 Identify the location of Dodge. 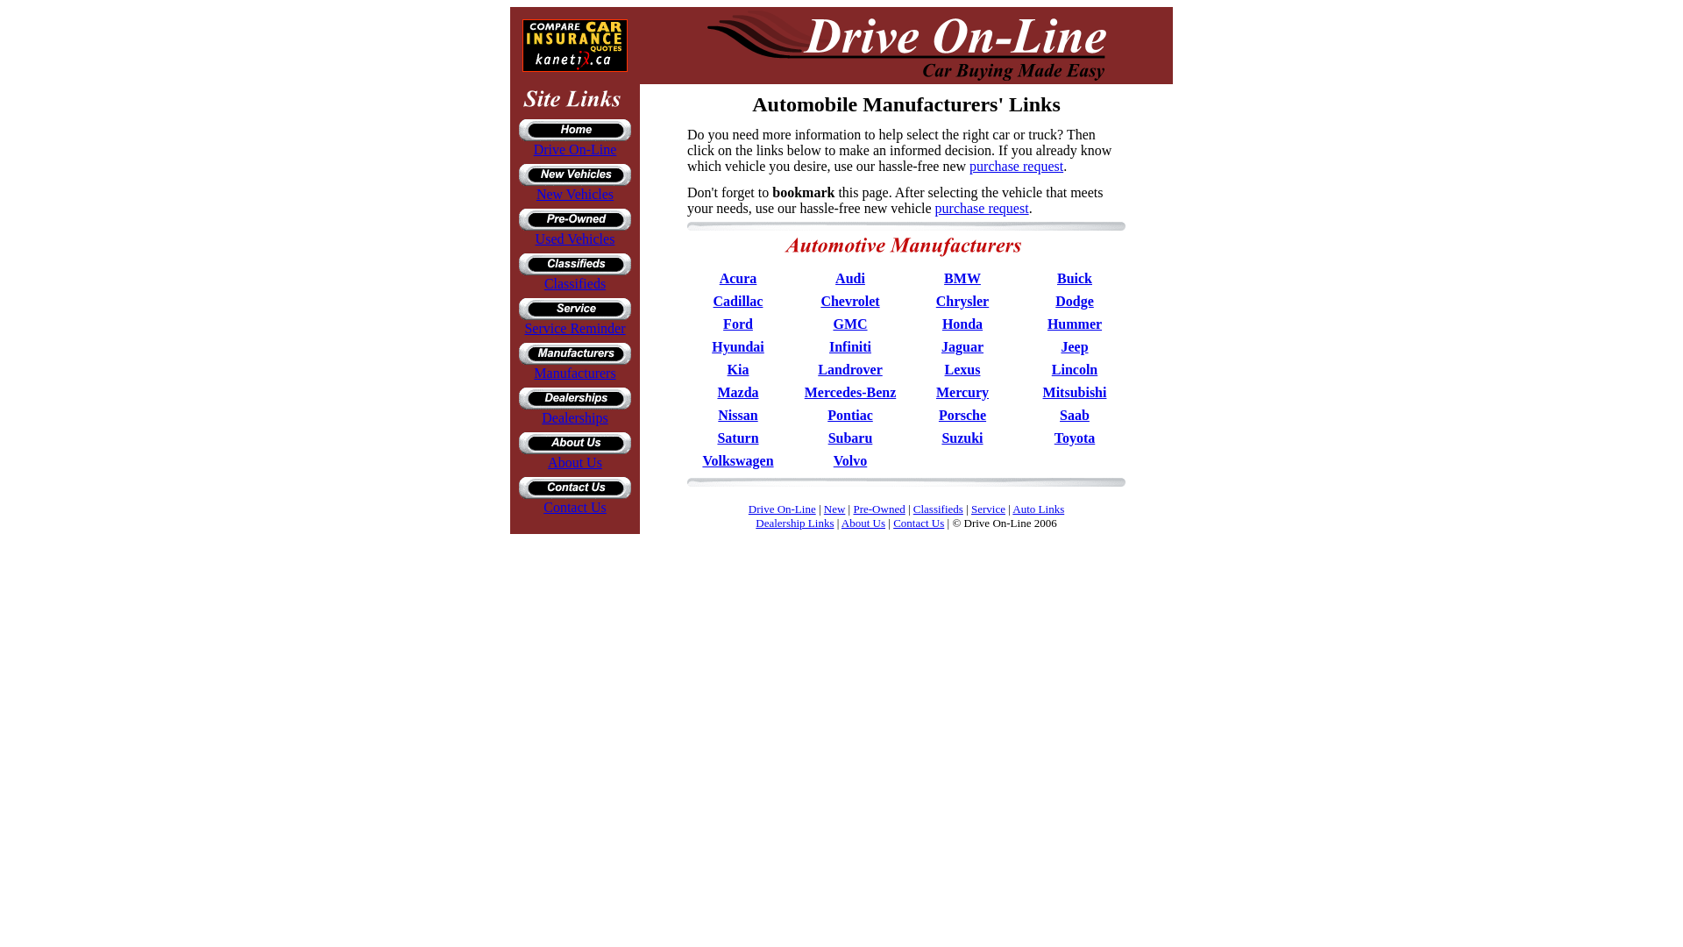
(1075, 301).